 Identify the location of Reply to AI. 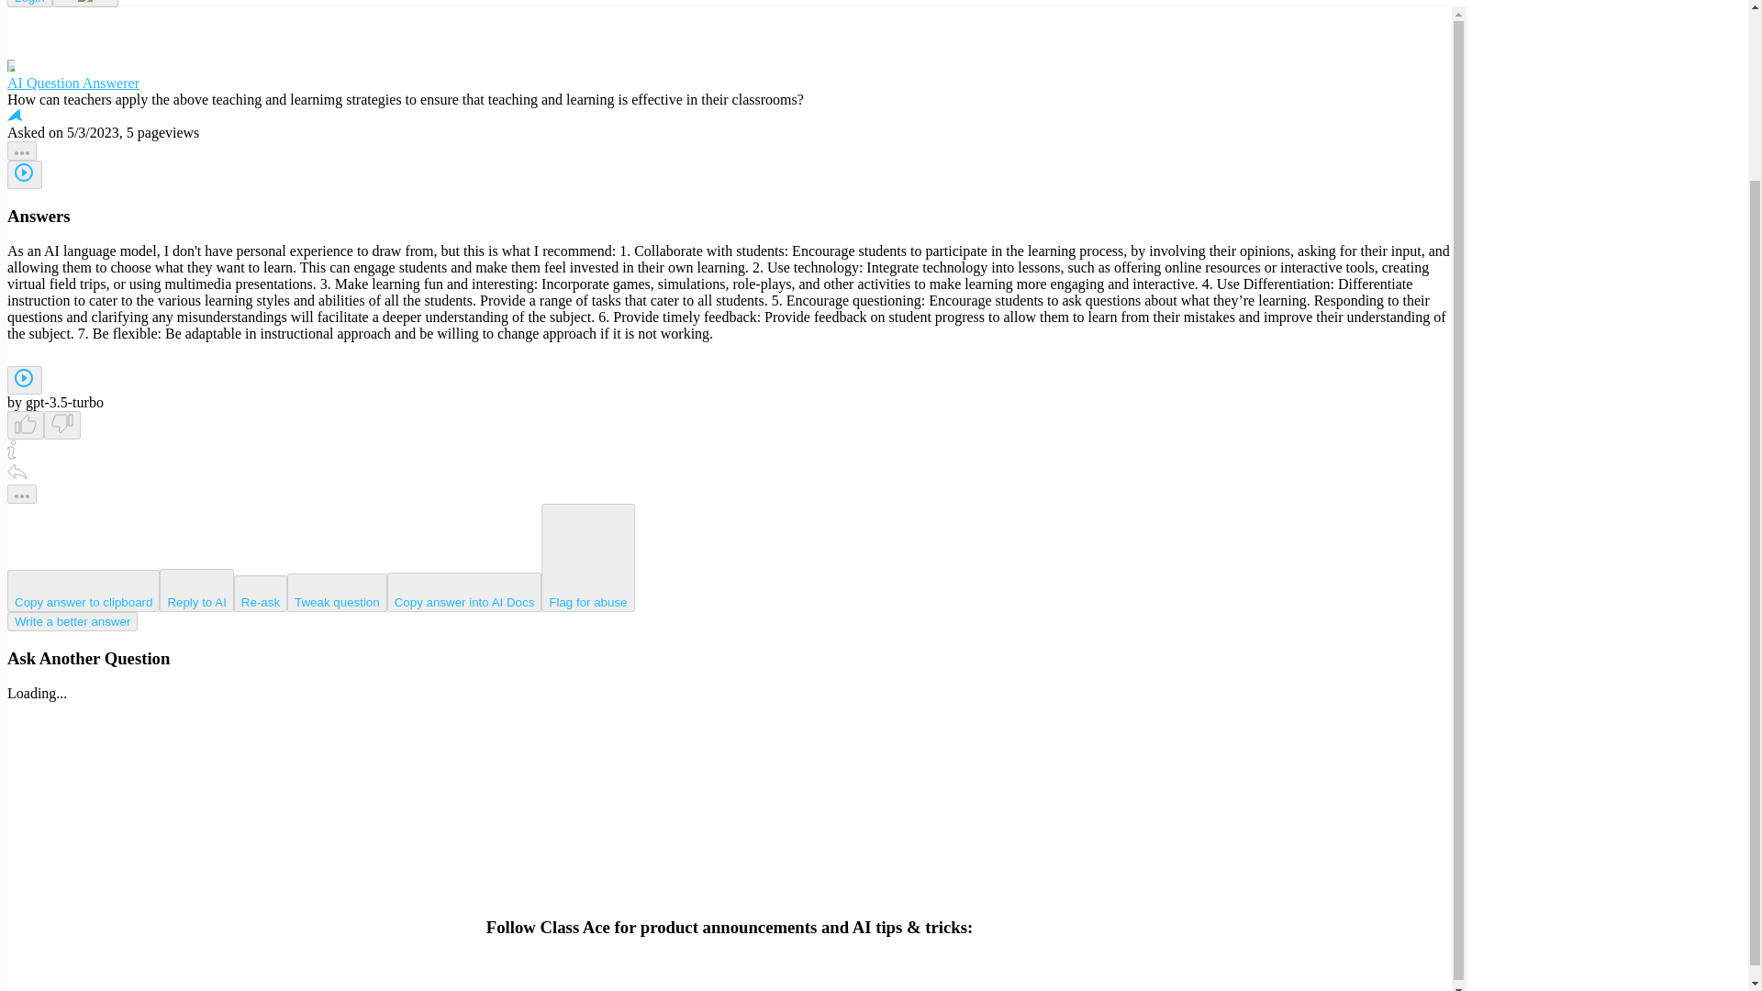
(196, 590).